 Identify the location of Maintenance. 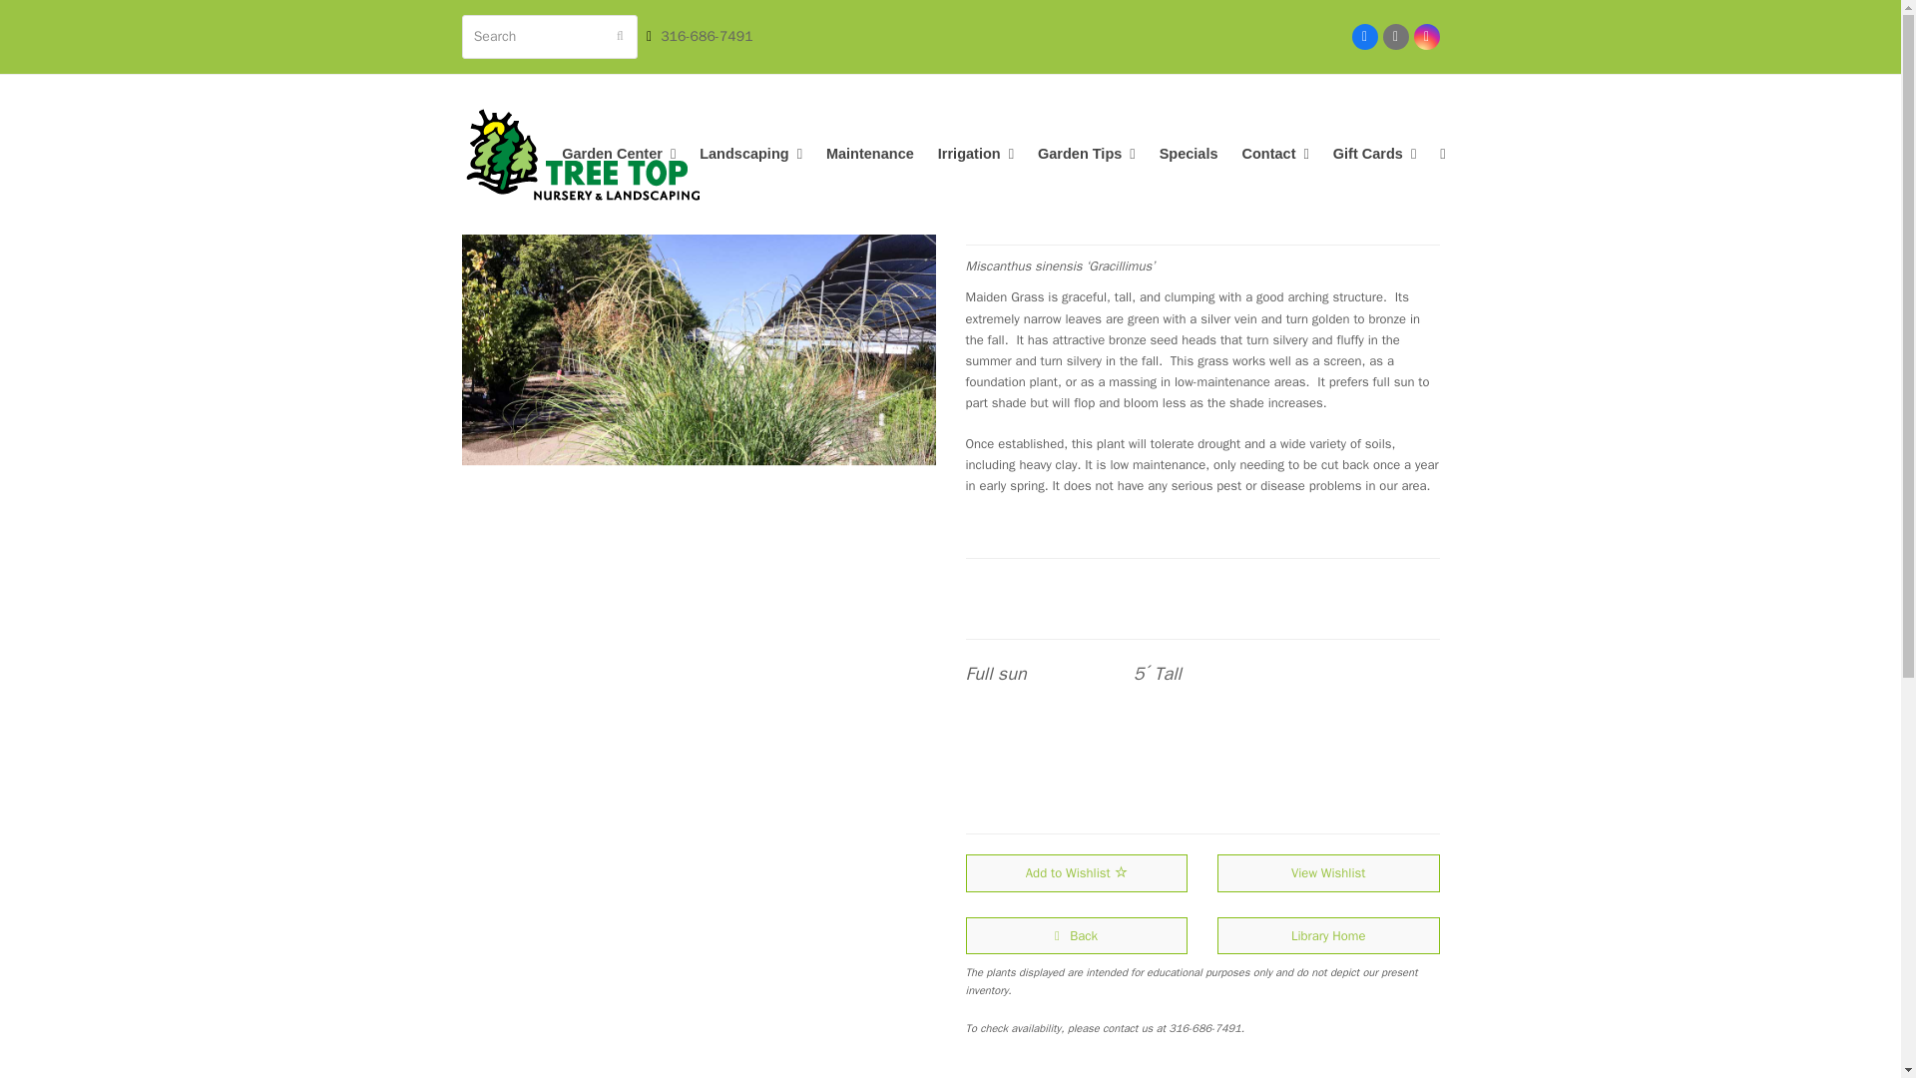
(870, 154).